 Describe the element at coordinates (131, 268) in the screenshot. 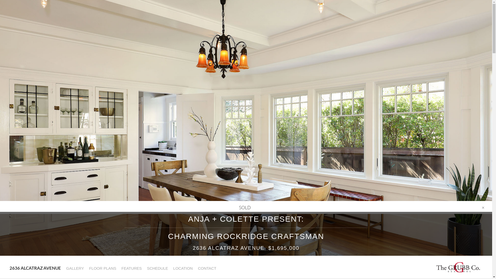

I see `FEATURES` at that location.